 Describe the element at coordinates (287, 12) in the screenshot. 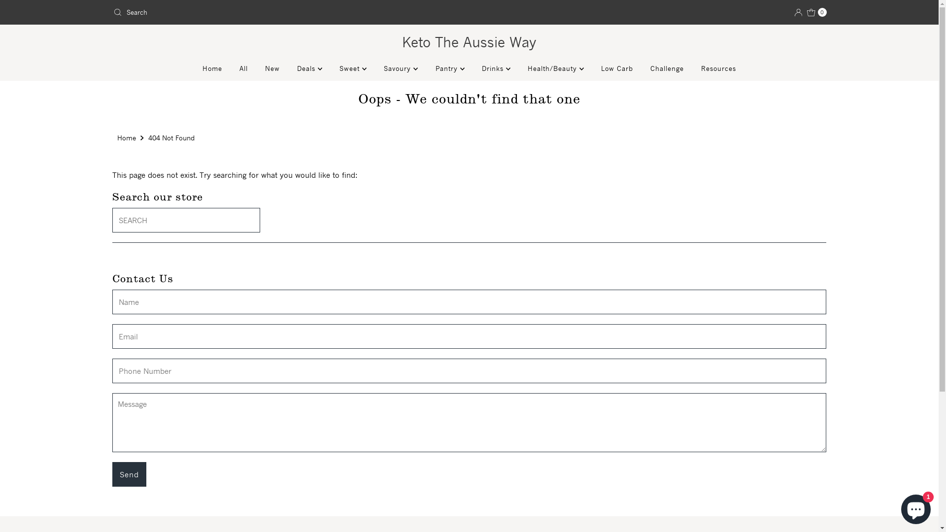

I see `Search our store` at that location.